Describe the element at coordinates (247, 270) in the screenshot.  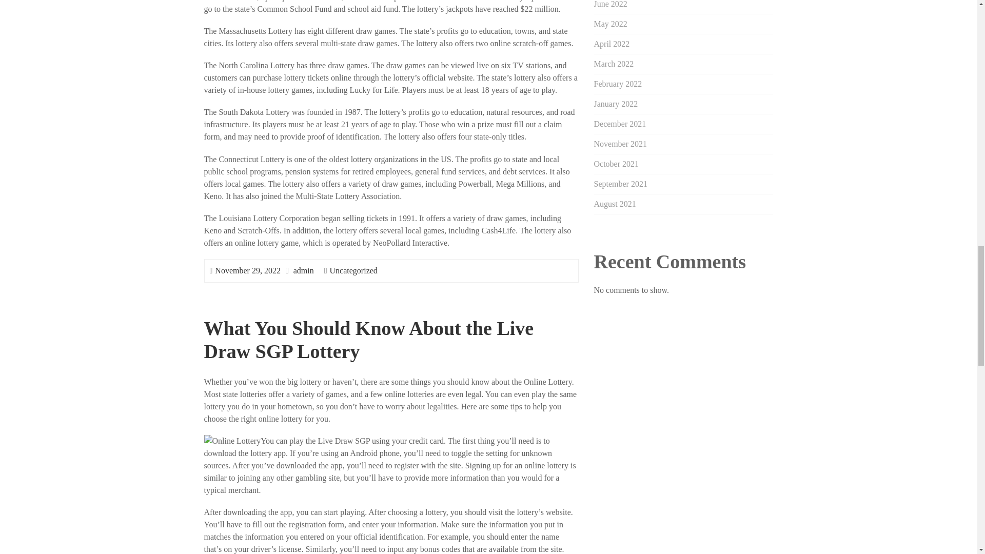
I see `November 29, 2022` at that location.